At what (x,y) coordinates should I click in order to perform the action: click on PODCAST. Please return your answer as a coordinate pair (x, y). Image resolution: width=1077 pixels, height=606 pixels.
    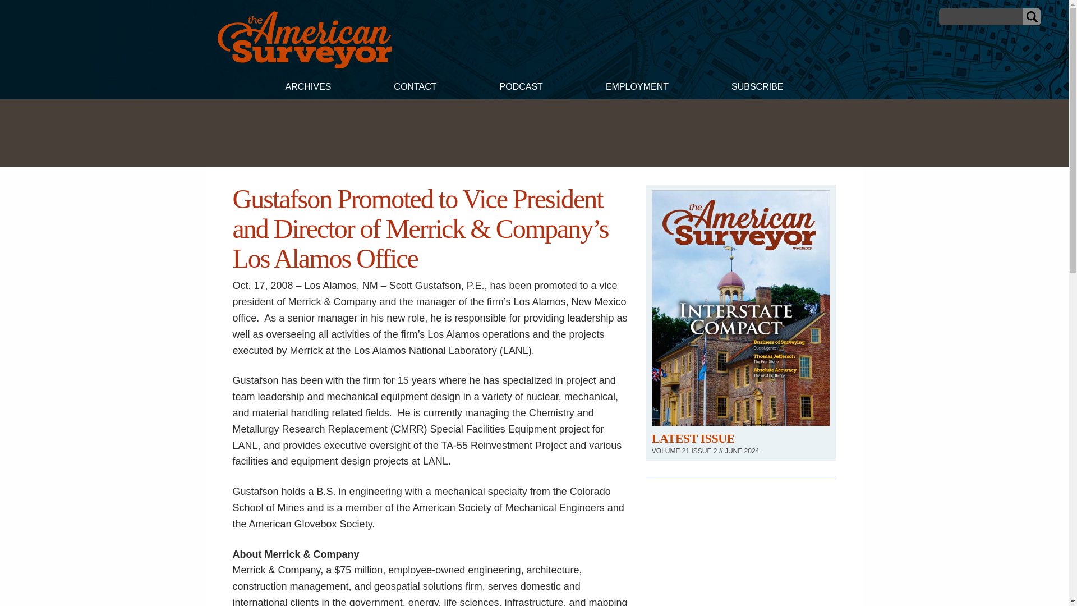
    Looking at the image, I should click on (521, 88).